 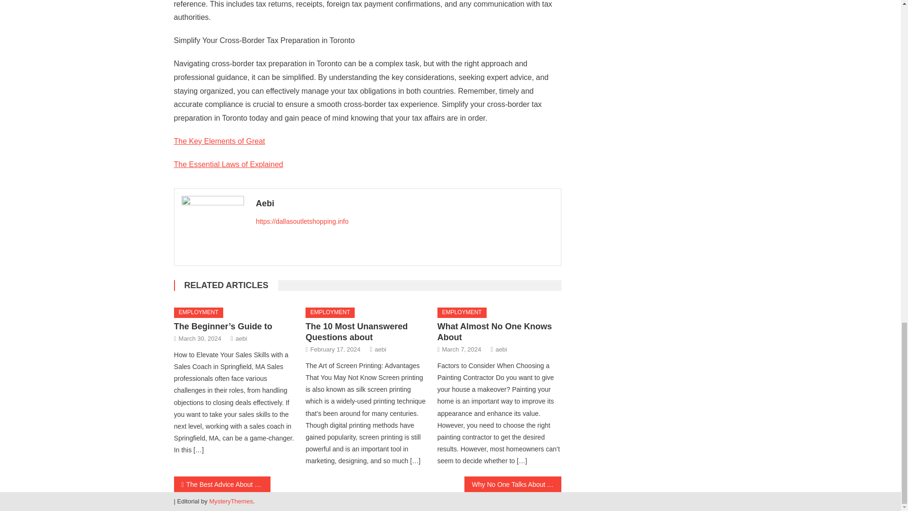 What do you see at coordinates (229, 165) in the screenshot?
I see `The Essential Laws of Explained` at bounding box center [229, 165].